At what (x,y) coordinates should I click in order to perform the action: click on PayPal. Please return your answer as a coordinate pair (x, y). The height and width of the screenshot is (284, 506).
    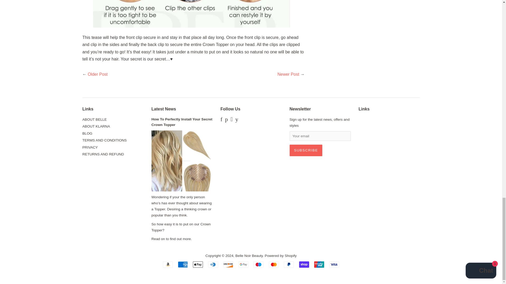
    Looking at the image, I should click on (289, 265).